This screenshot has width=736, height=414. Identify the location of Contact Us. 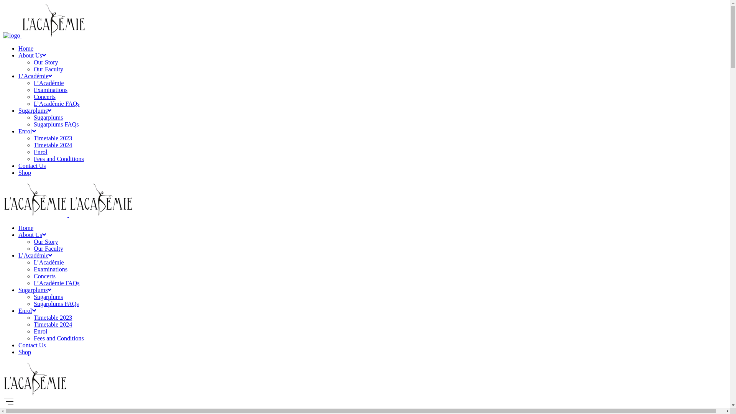
(32, 166).